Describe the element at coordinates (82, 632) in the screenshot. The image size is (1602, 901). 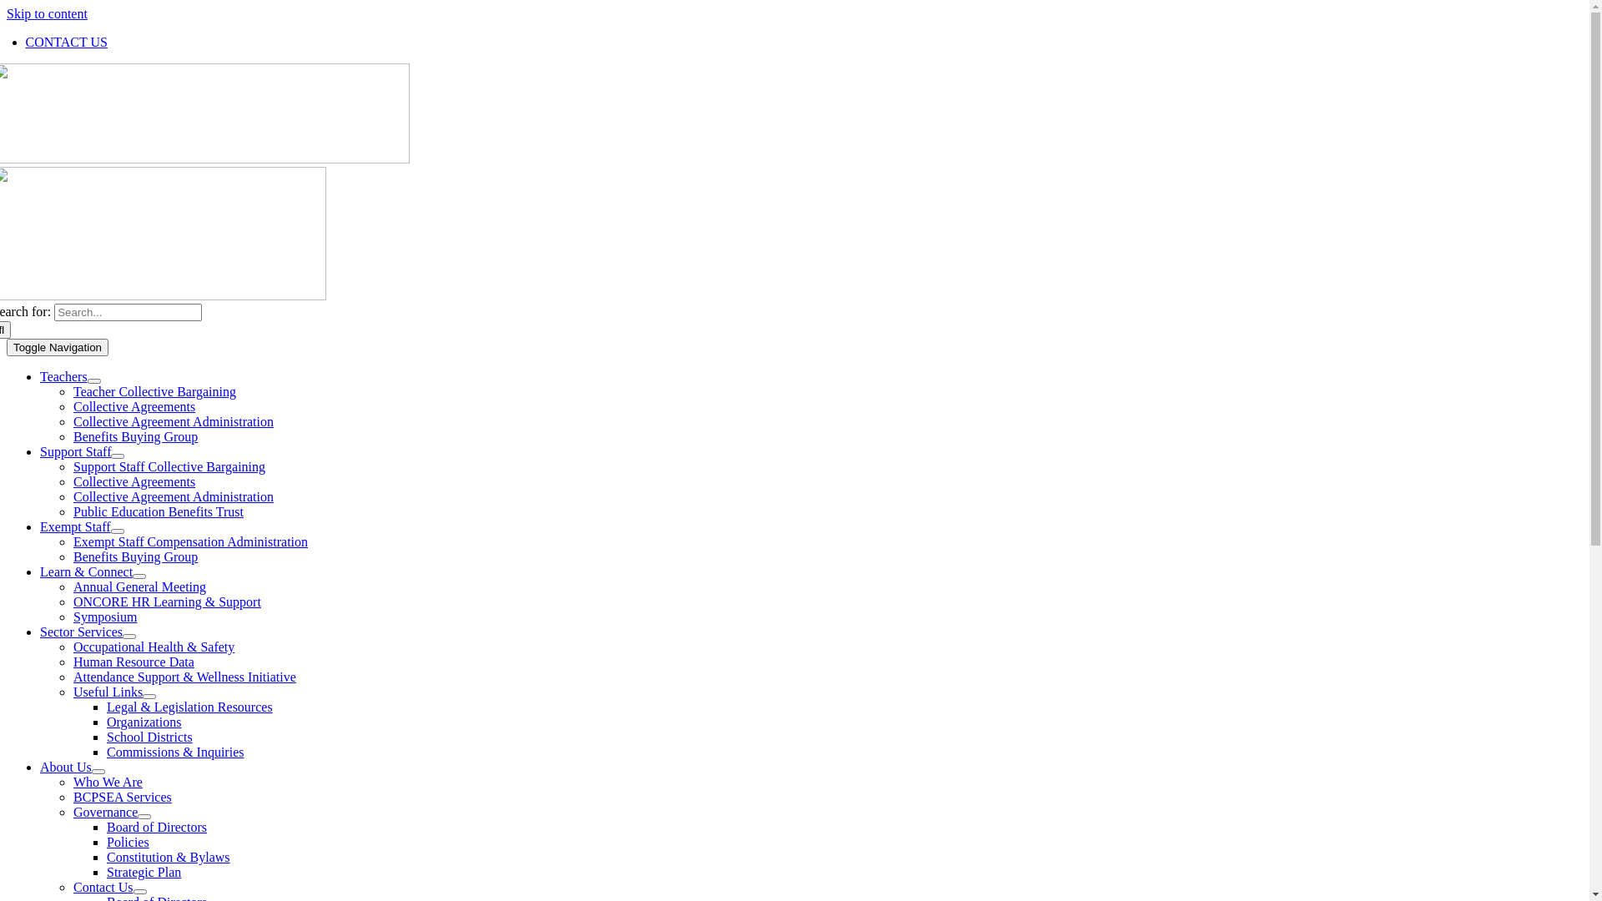
I see `Sector Services` at that location.